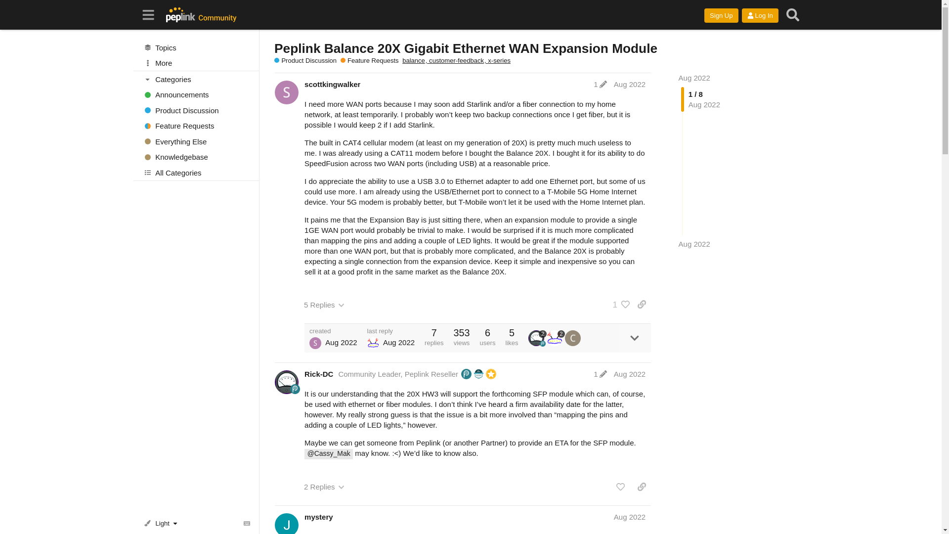 The width and height of the screenshot is (949, 534). I want to click on More, so click(196, 63).